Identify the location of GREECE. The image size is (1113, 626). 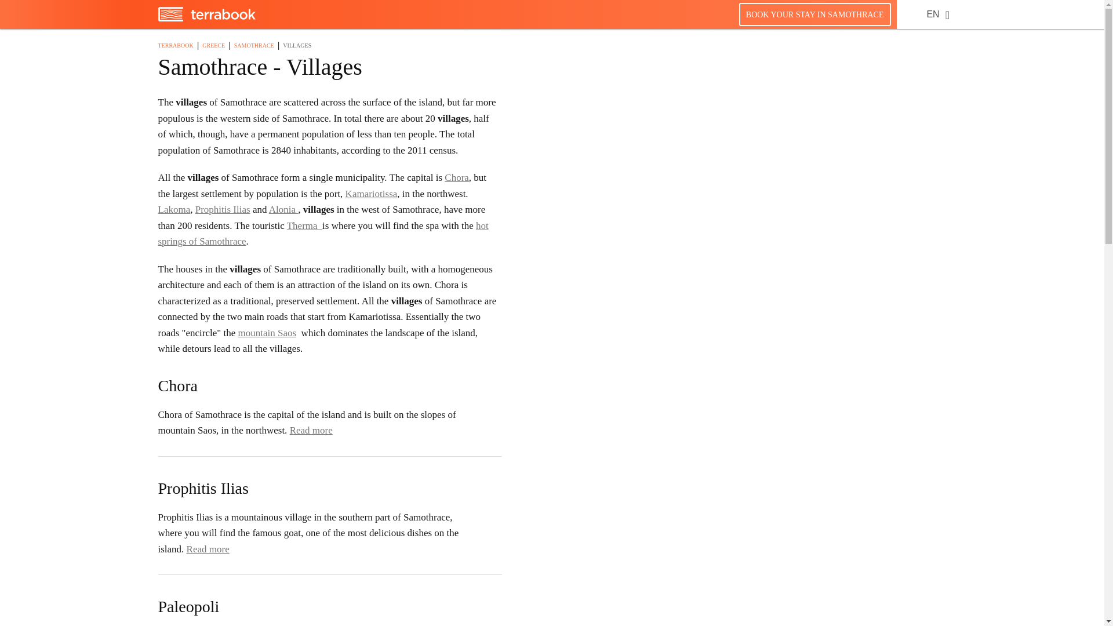
(213, 45).